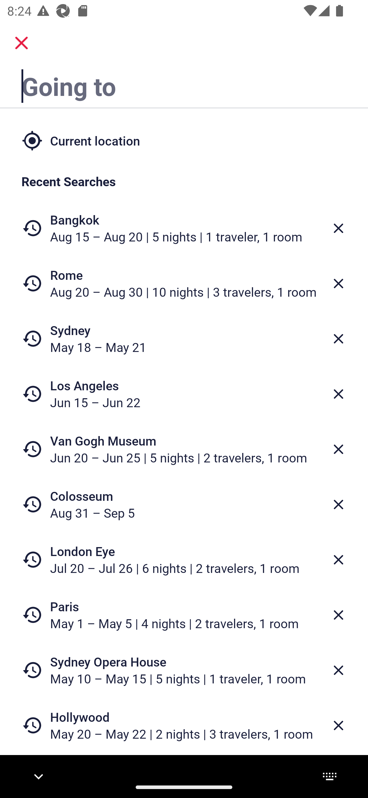 The width and height of the screenshot is (368, 798). What do you see at coordinates (184, 339) in the screenshot?
I see `Sydney May 18 – May 21` at bounding box center [184, 339].